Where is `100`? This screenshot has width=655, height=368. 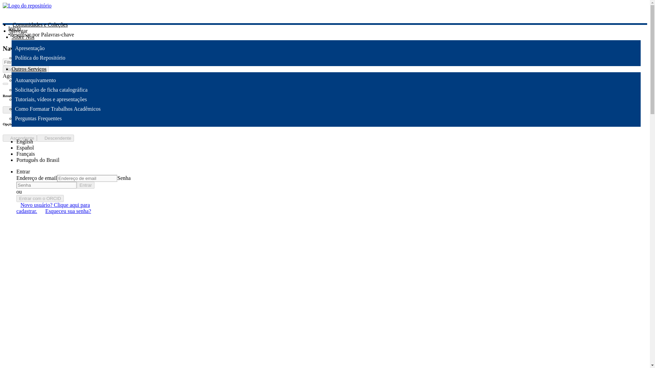
100 is located at coordinates (114, 110).